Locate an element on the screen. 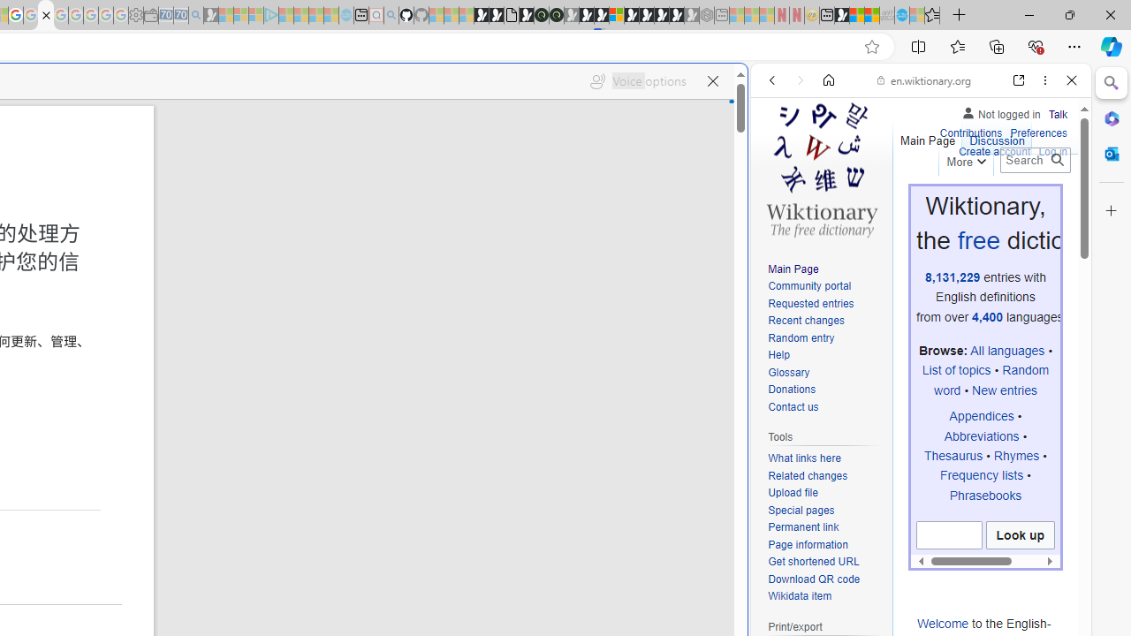 This screenshot has width=1131, height=636. Talk is located at coordinates (1058, 111).